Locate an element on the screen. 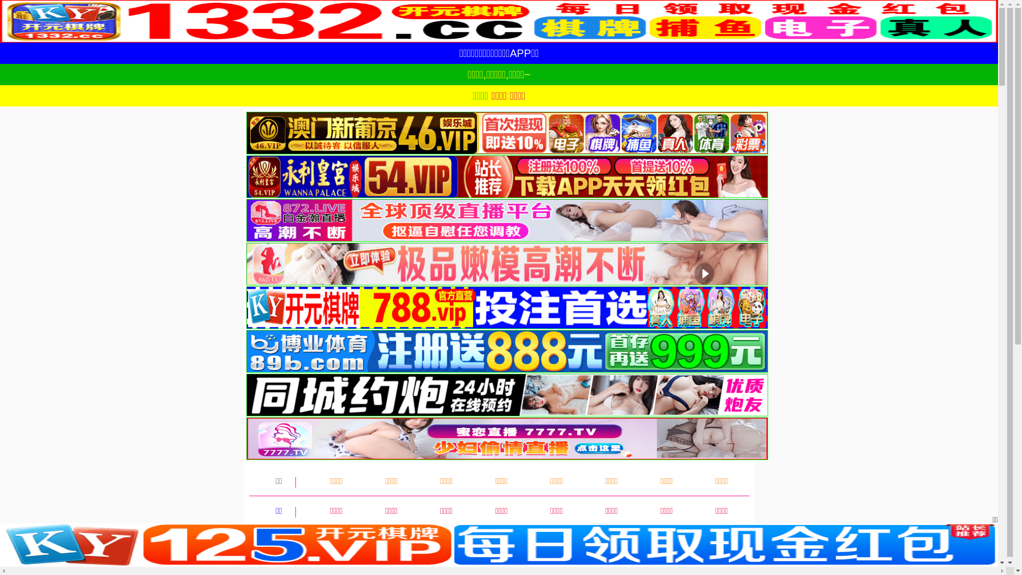 The image size is (1022, 575). 2 is located at coordinates (266, 514).